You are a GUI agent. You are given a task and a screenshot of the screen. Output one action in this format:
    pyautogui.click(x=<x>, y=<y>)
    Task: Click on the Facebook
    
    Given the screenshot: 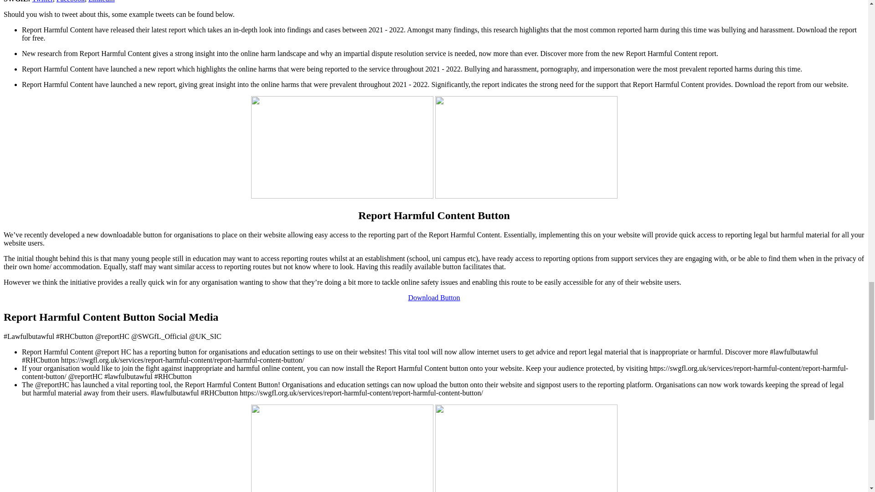 What is the action you would take?
    pyautogui.click(x=71, y=1)
    